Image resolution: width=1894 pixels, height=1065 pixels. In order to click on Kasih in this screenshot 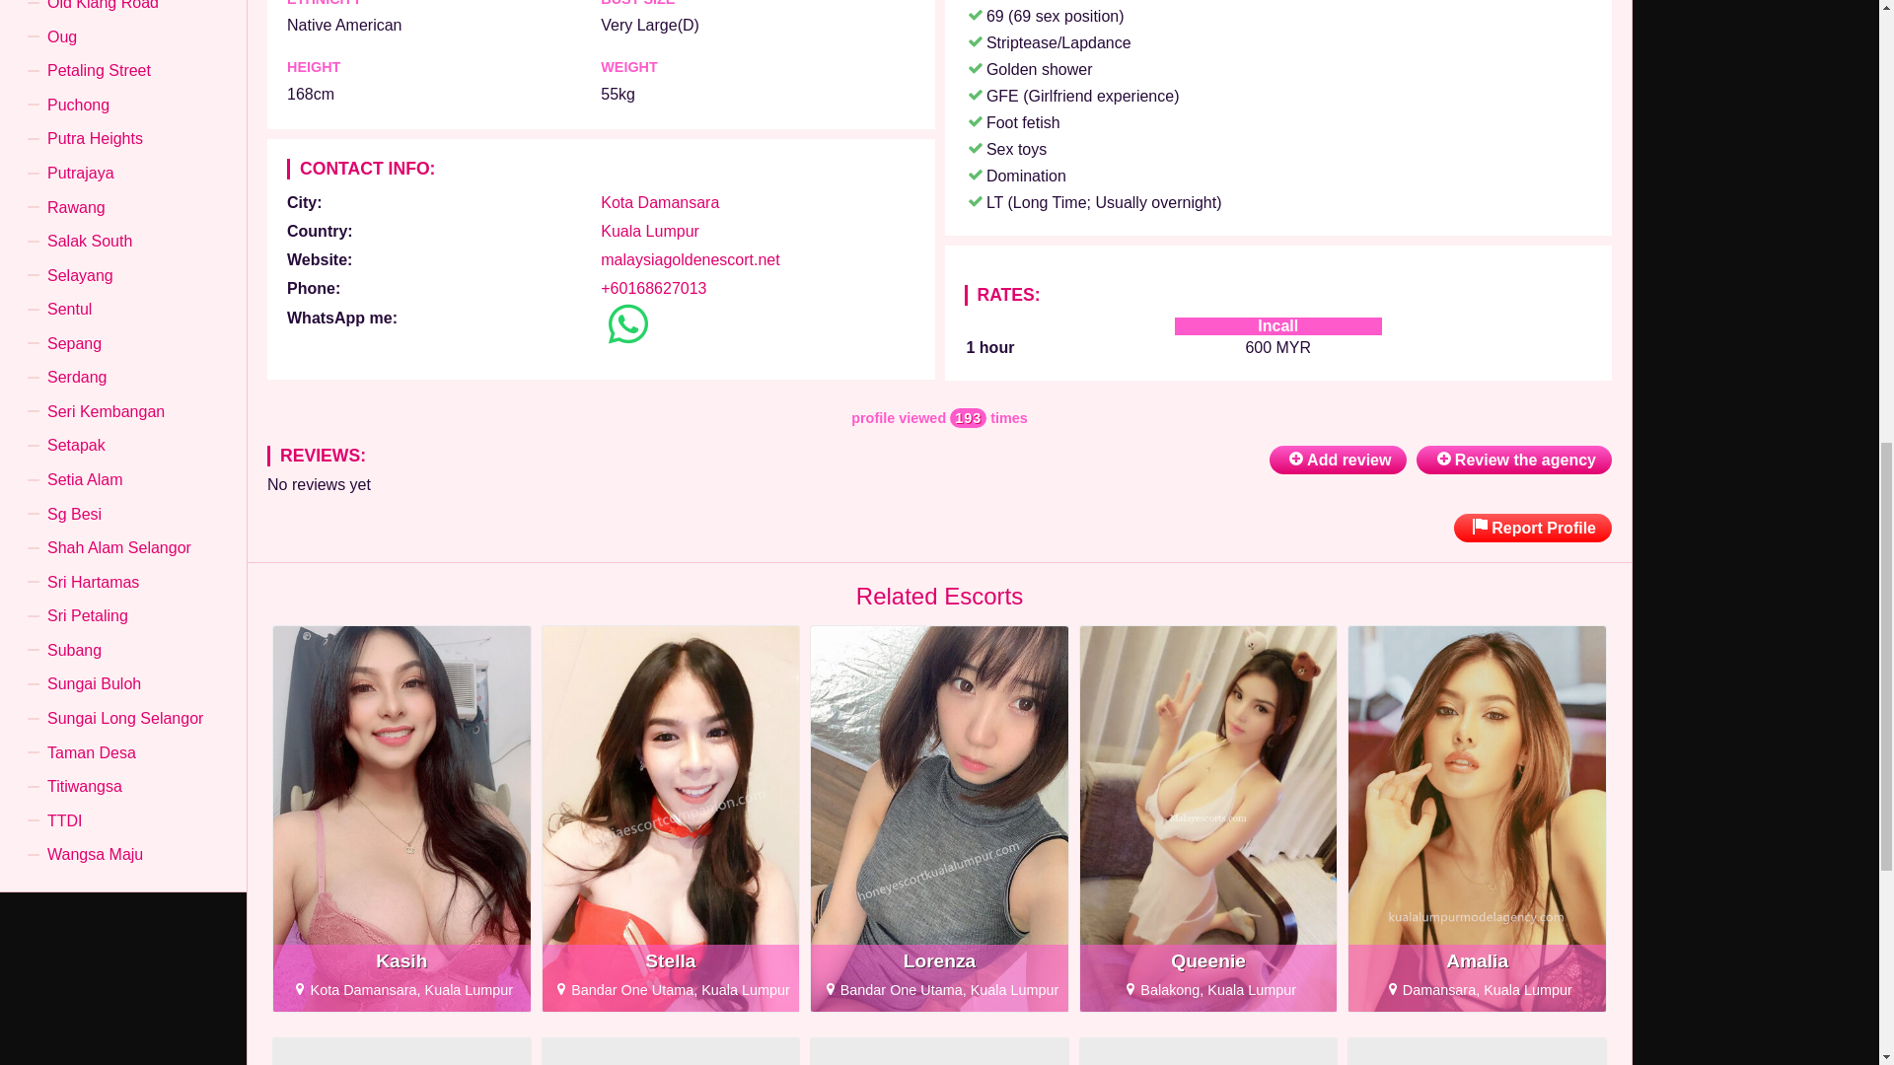, I will do `click(689, 259)`.